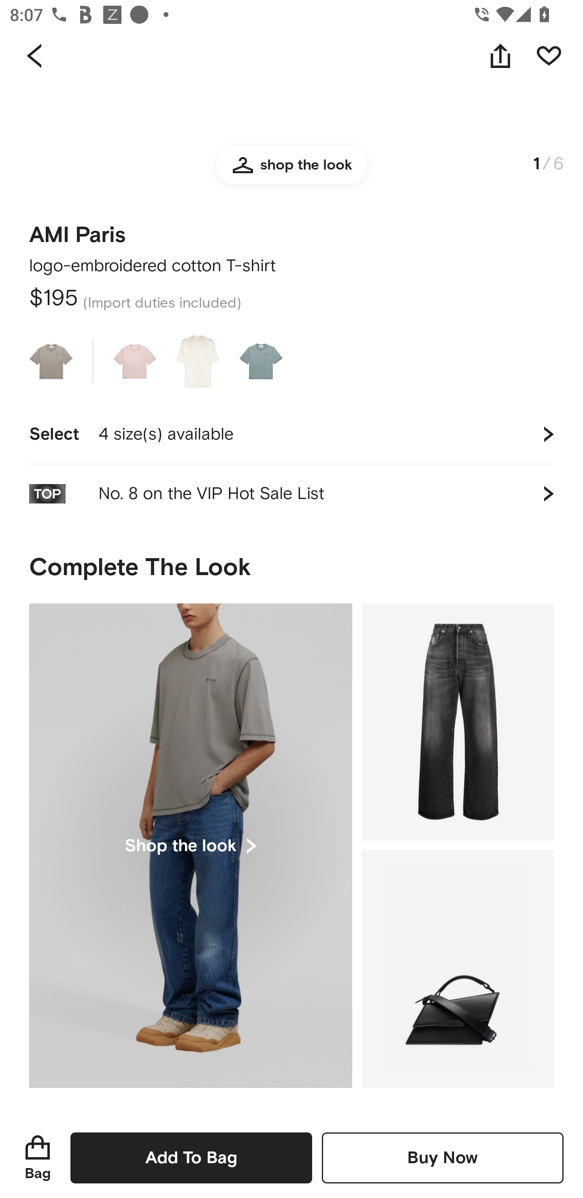 This screenshot has width=583, height=1198. Describe the element at coordinates (291, 177) in the screenshot. I see `shop the look` at that location.